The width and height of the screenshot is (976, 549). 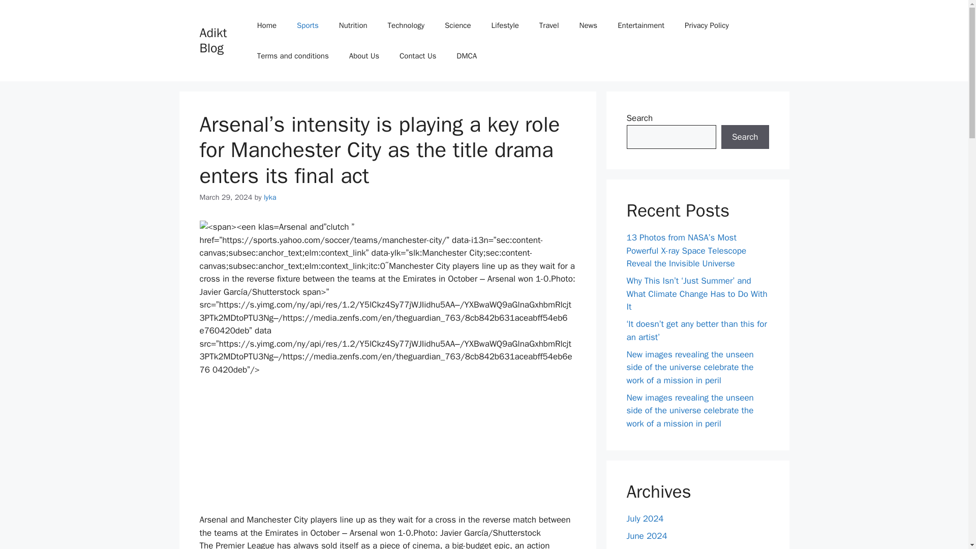 I want to click on DMCA, so click(x=467, y=56).